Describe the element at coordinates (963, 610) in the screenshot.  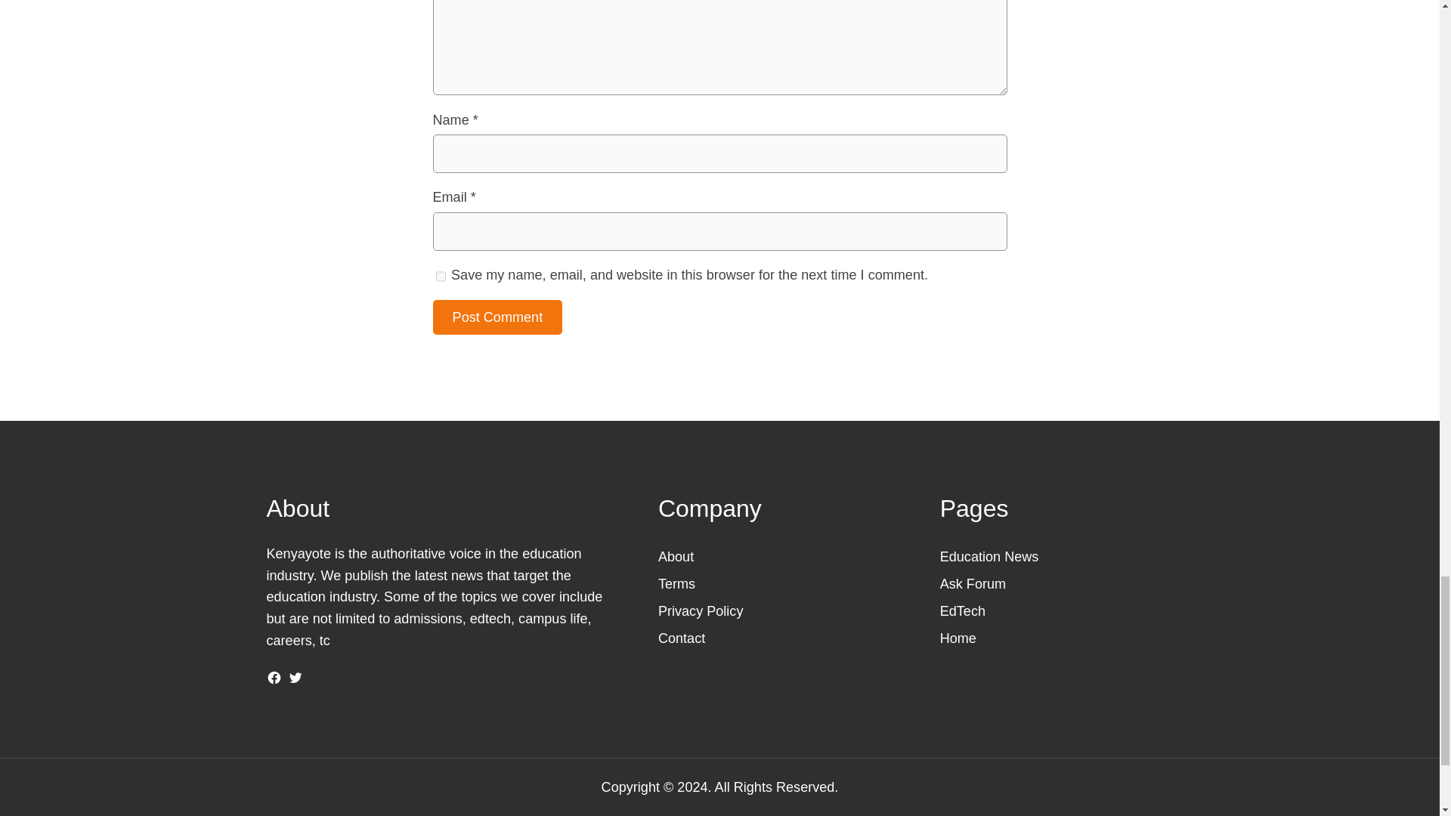
I see `EdTech` at that location.